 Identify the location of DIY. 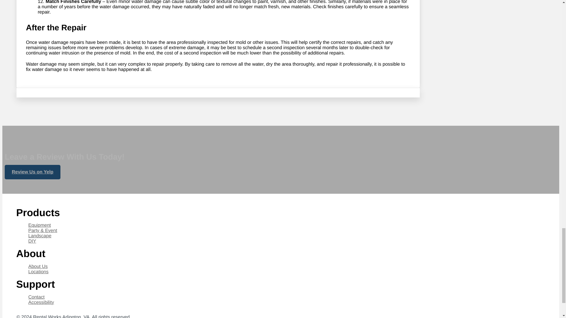
(32, 241).